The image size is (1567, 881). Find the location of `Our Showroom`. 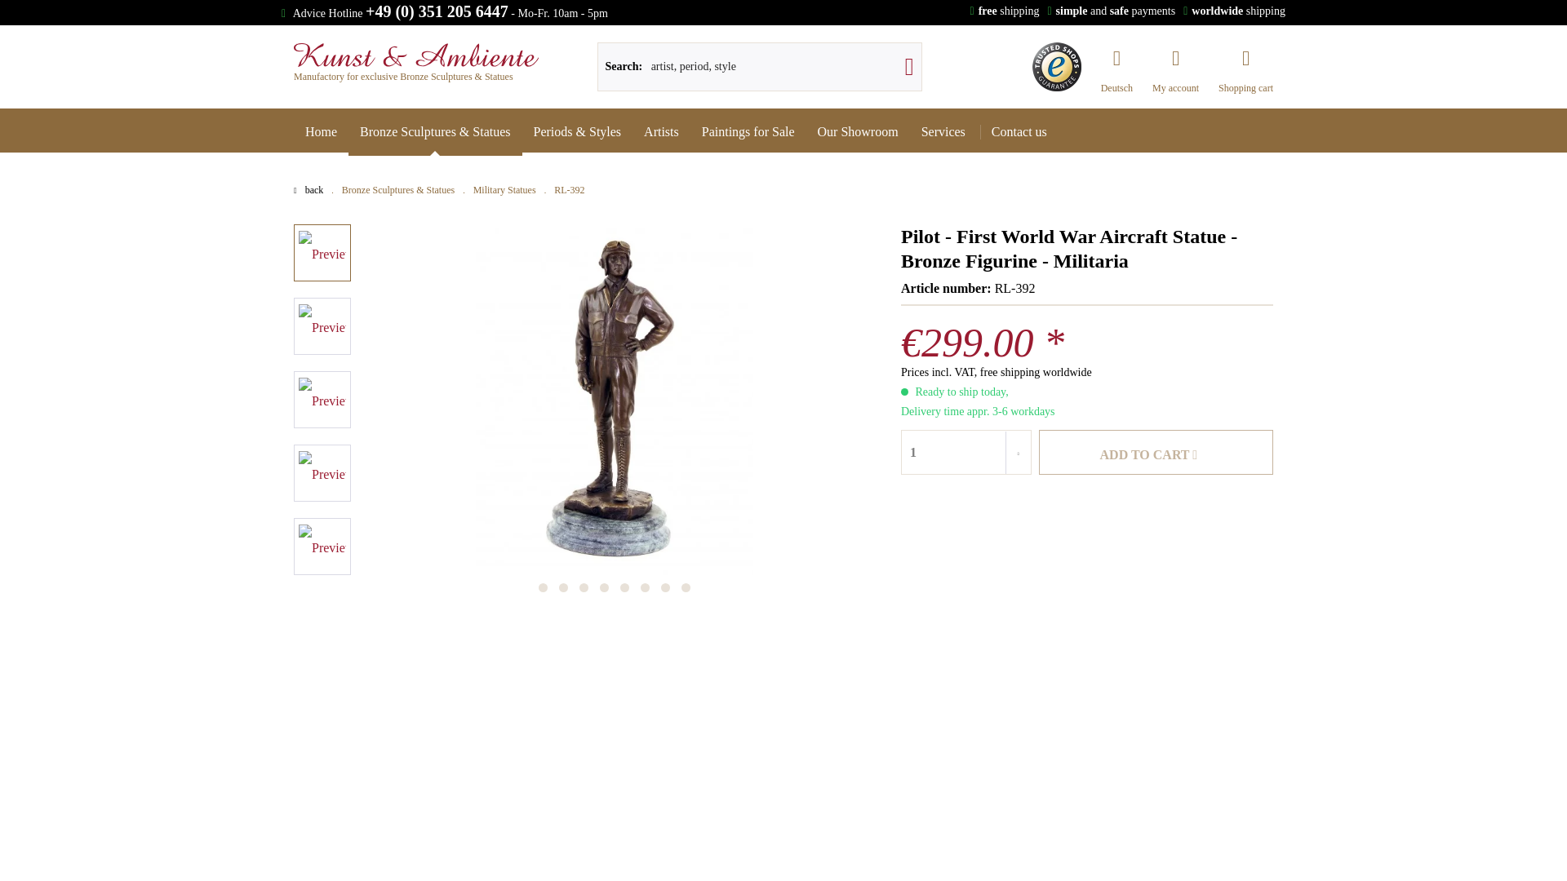

Our Showroom is located at coordinates (859, 132).